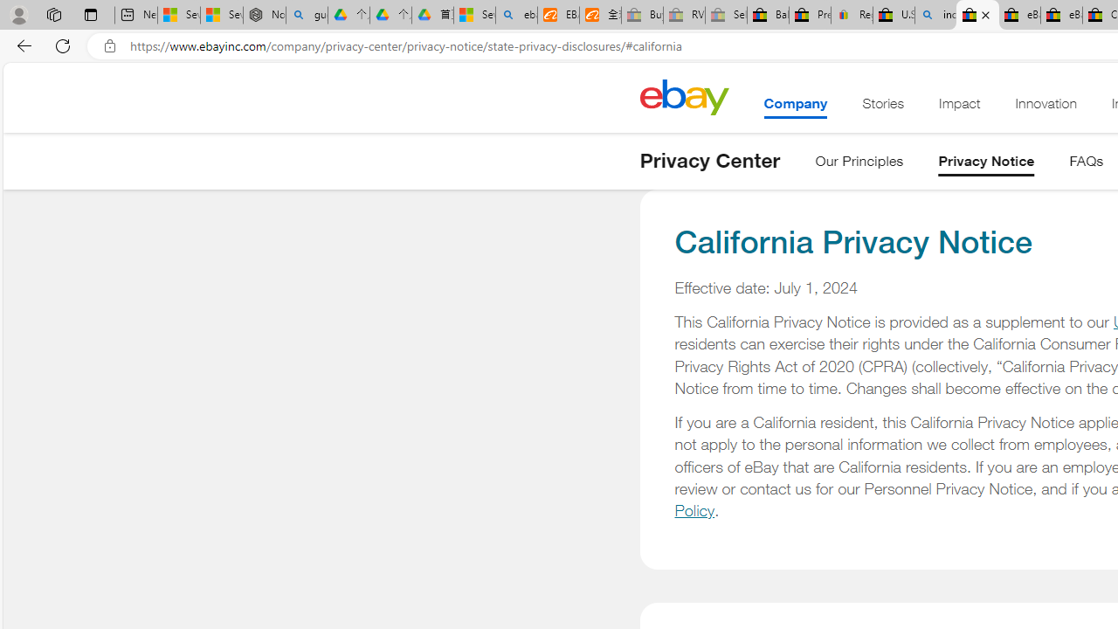 Image resolution: width=1118 pixels, height=629 pixels. Describe the element at coordinates (53, 14) in the screenshot. I see `Workspaces` at that location.